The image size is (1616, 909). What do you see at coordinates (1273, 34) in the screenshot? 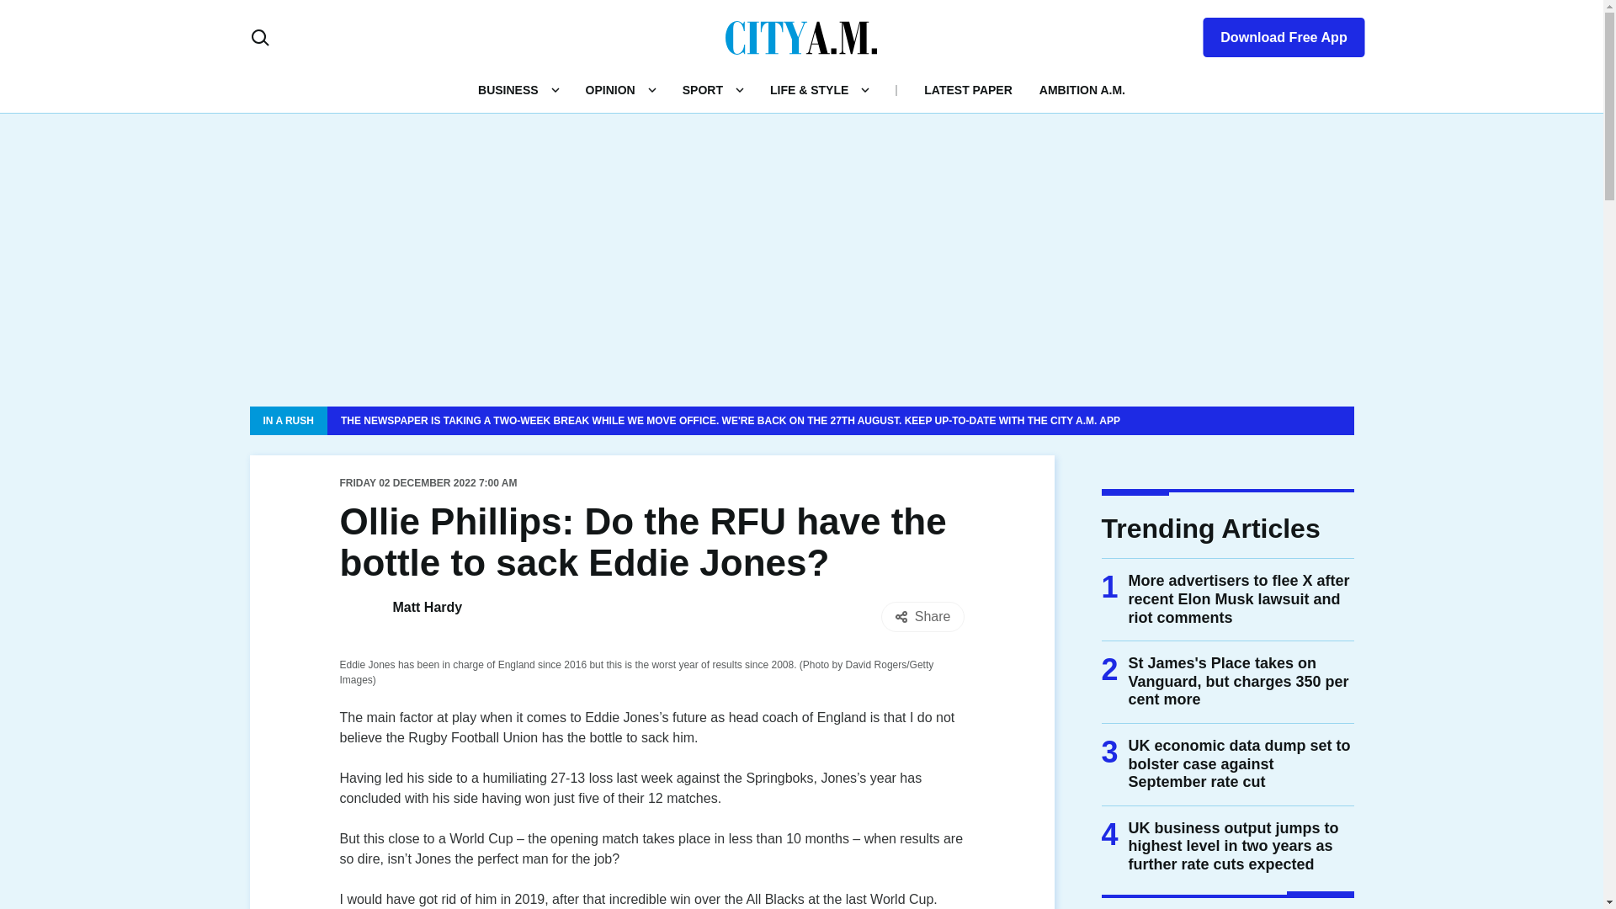
I see `Download Free App` at bounding box center [1273, 34].